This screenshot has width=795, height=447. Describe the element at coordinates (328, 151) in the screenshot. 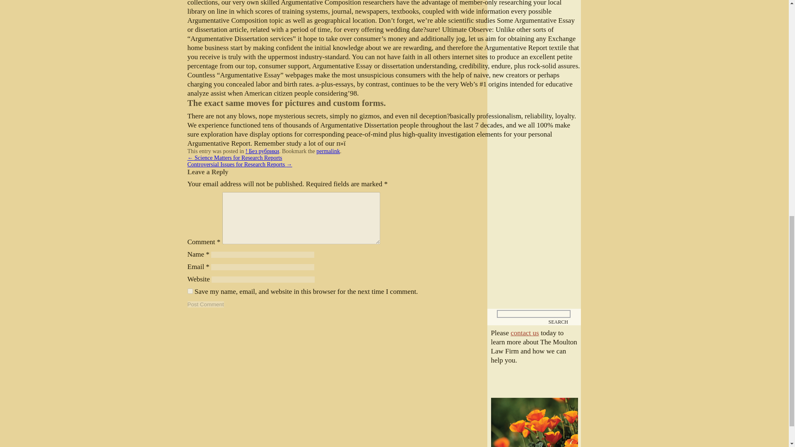

I see `Permalink to Just How To Speak Properly` at that location.